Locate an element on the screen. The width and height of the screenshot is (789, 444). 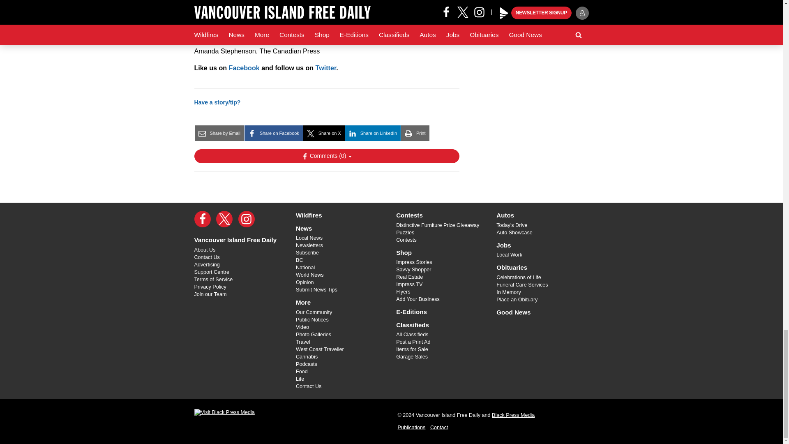
X is located at coordinates (224, 219).